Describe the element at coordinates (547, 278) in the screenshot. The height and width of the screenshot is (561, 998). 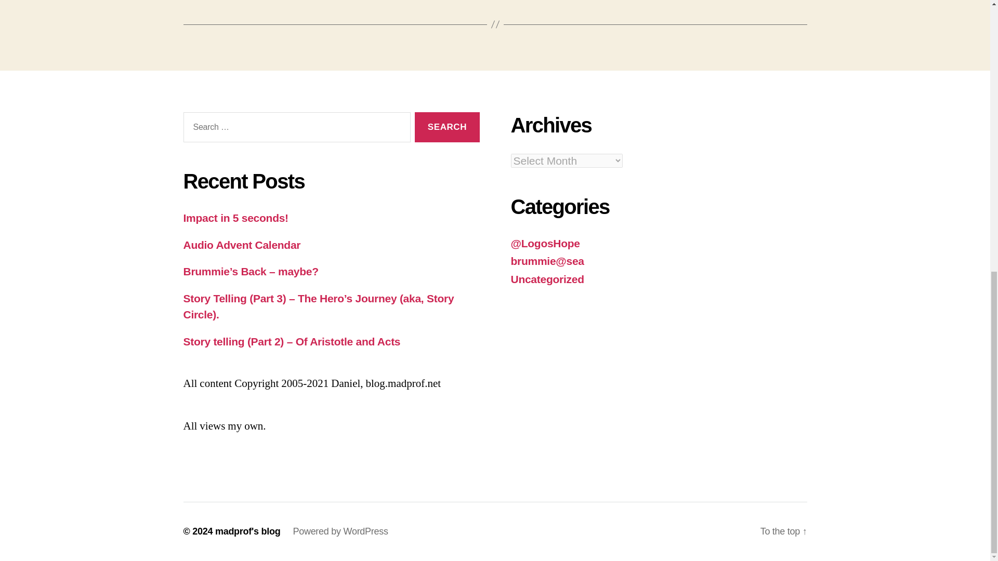
I see `Uncategorized` at that location.